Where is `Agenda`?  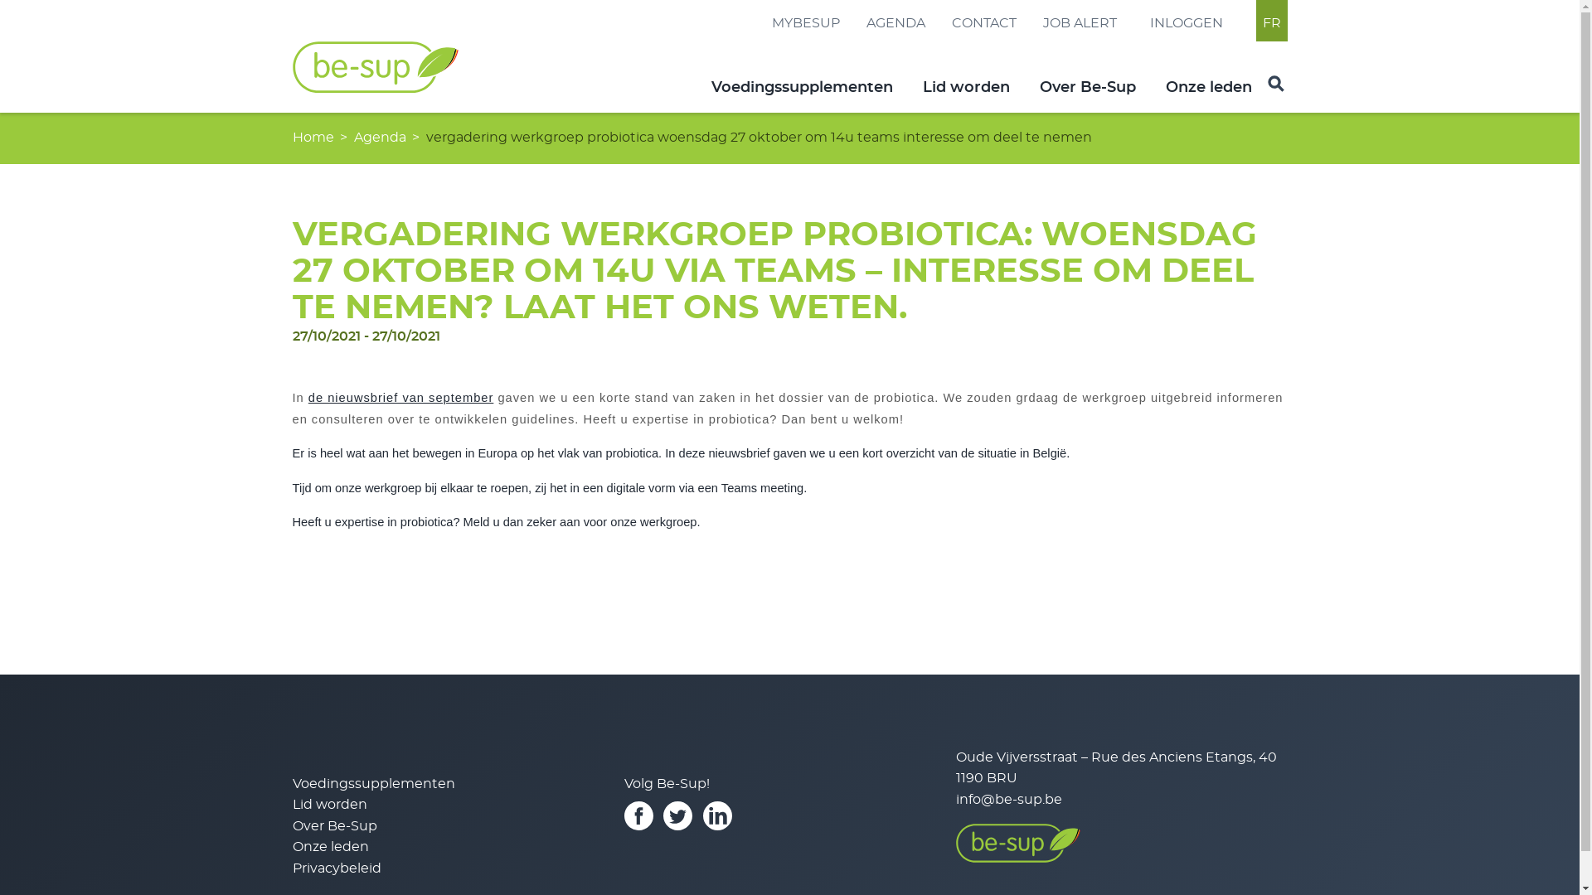 Agenda is located at coordinates (380, 138).